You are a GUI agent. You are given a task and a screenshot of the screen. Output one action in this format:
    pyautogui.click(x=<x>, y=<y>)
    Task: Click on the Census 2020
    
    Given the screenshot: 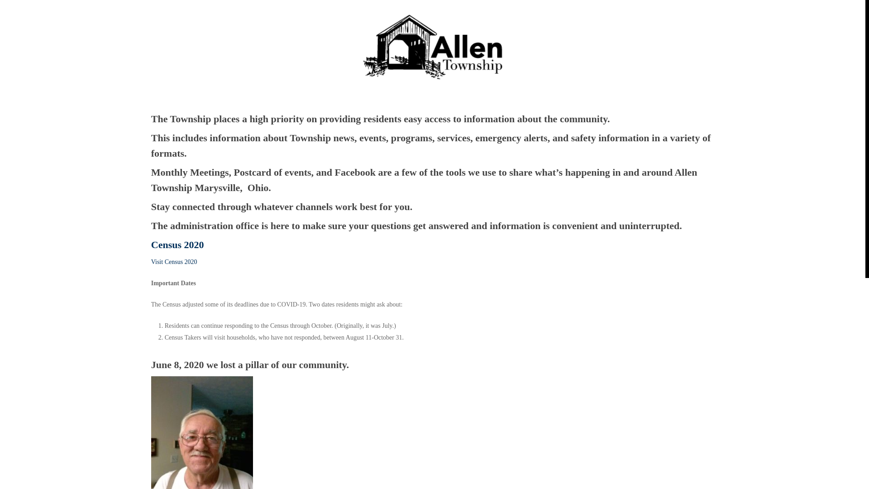 What is the action you would take?
    pyautogui.click(x=177, y=244)
    